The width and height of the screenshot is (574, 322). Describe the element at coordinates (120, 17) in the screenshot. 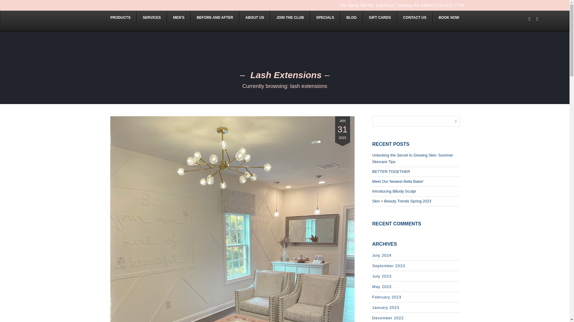

I see `PRODUCTS` at that location.